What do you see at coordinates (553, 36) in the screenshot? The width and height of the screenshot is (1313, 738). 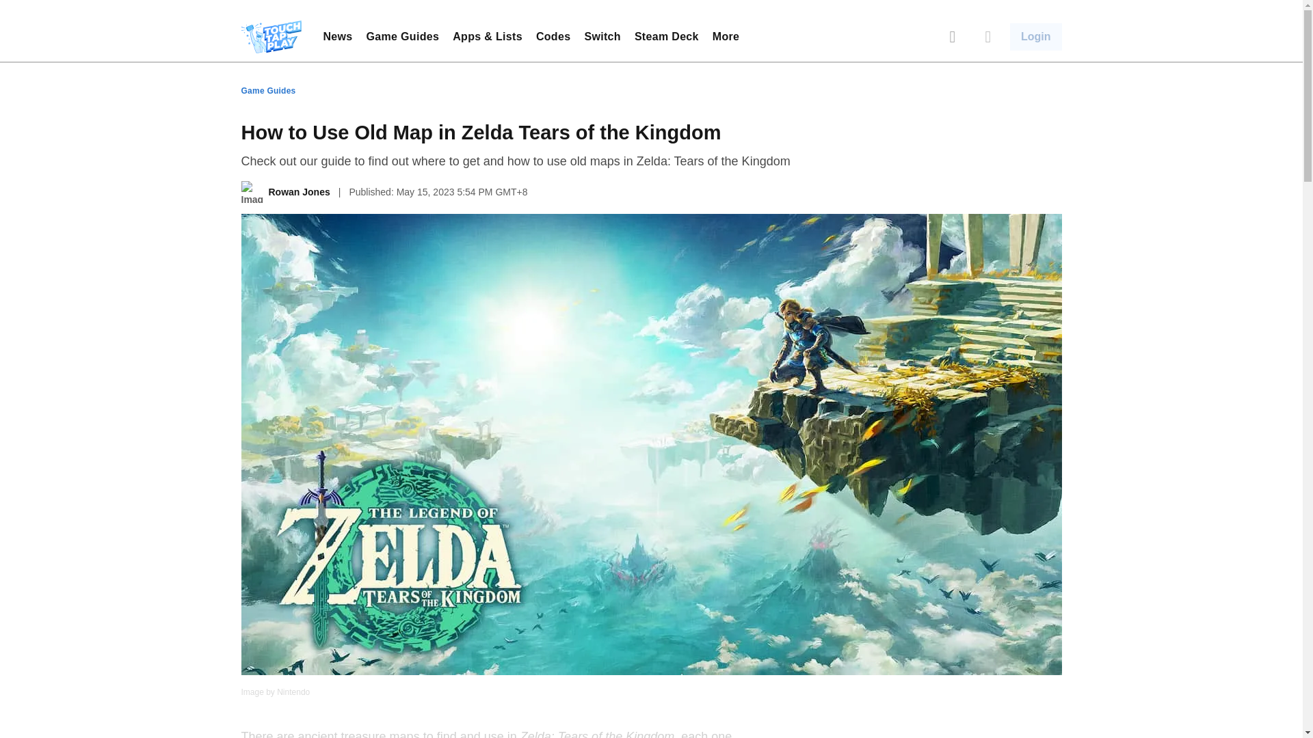 I see `Codes` at bounding box center [553, 36].